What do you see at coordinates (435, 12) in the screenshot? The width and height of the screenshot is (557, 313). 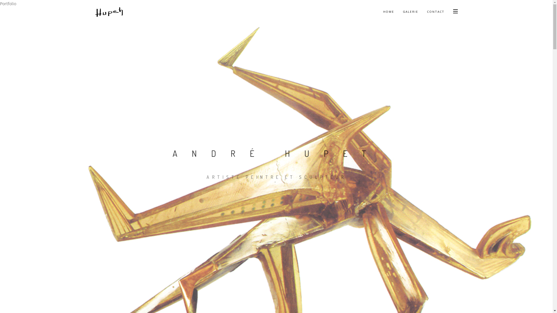 I see `CONTACT` at bounding box center [435, 12].